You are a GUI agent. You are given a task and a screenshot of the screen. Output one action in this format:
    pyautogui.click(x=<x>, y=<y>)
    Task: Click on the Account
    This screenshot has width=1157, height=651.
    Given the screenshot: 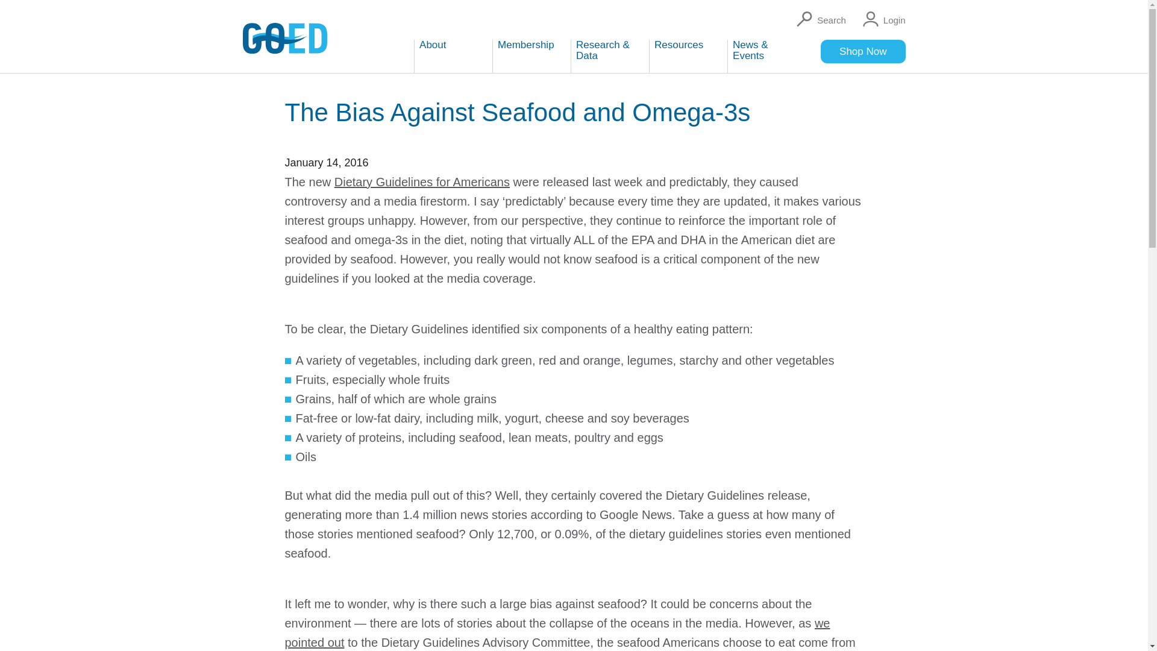 What is the action you would take?
    pyautogui.click(x=882, y=19)
    